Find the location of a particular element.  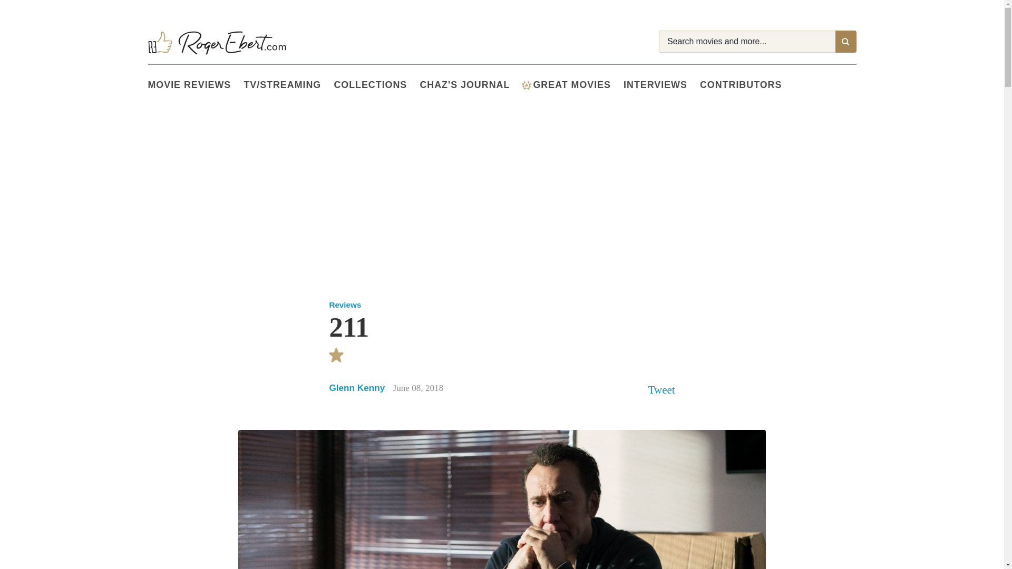

INTERVIEWS is located at coordinates (661, 85).